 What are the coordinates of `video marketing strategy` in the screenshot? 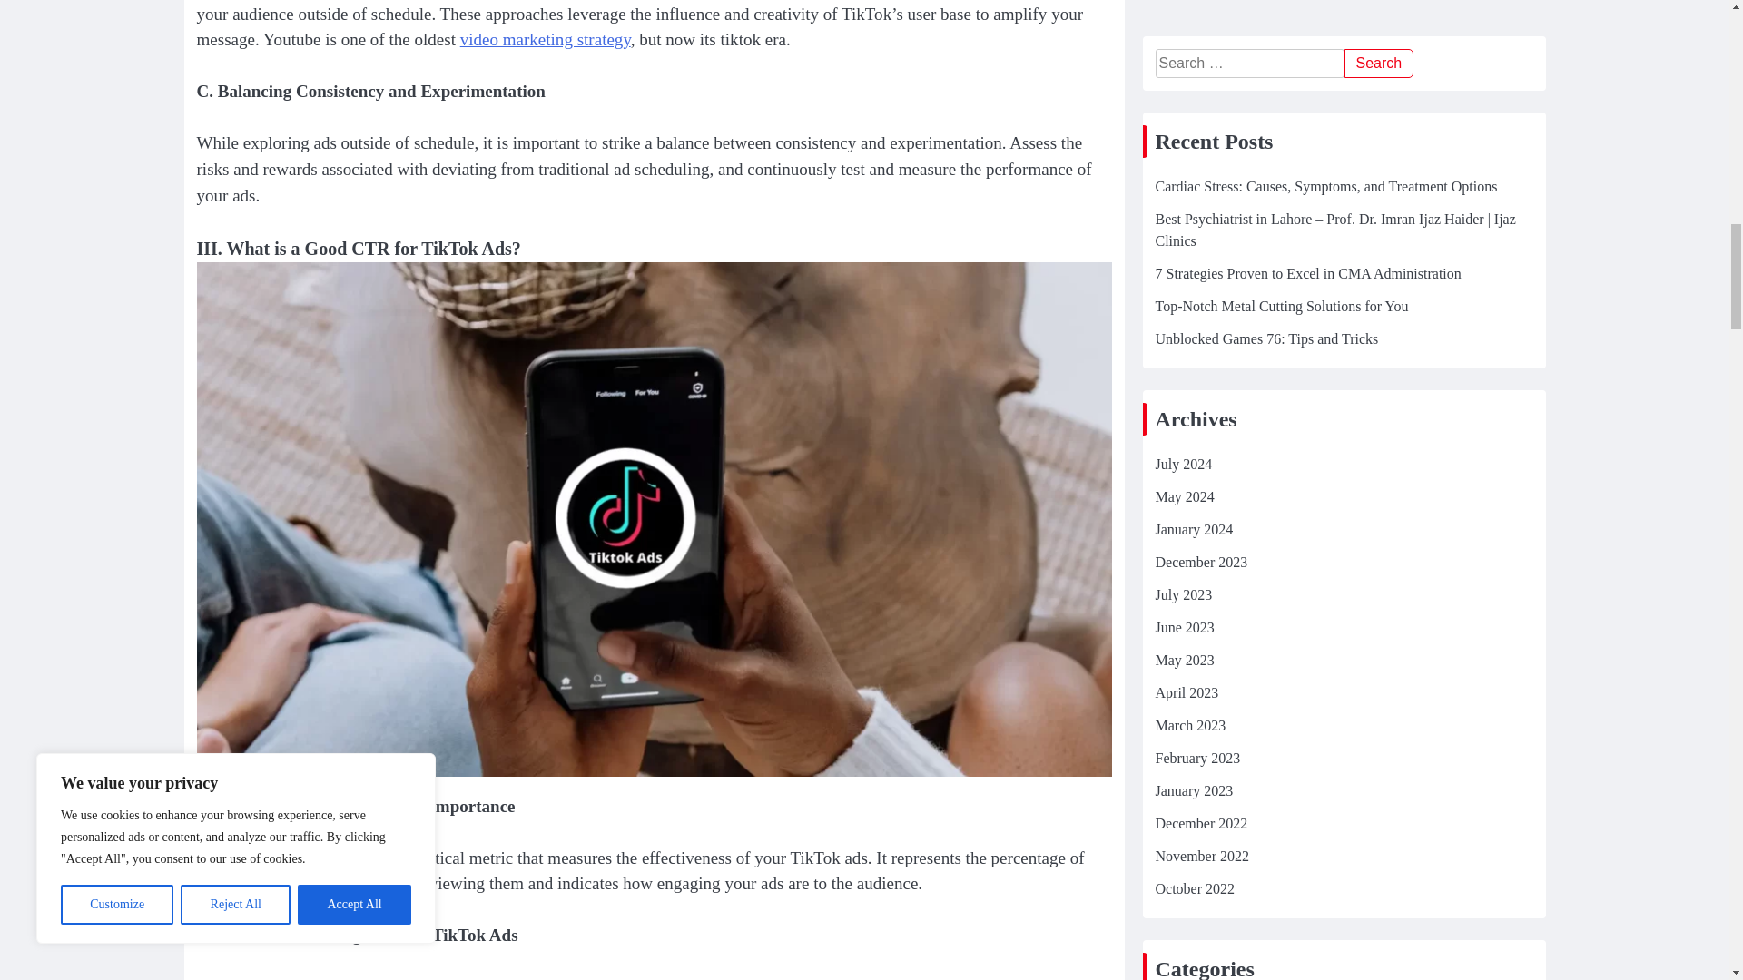 It's located at (545, 40).